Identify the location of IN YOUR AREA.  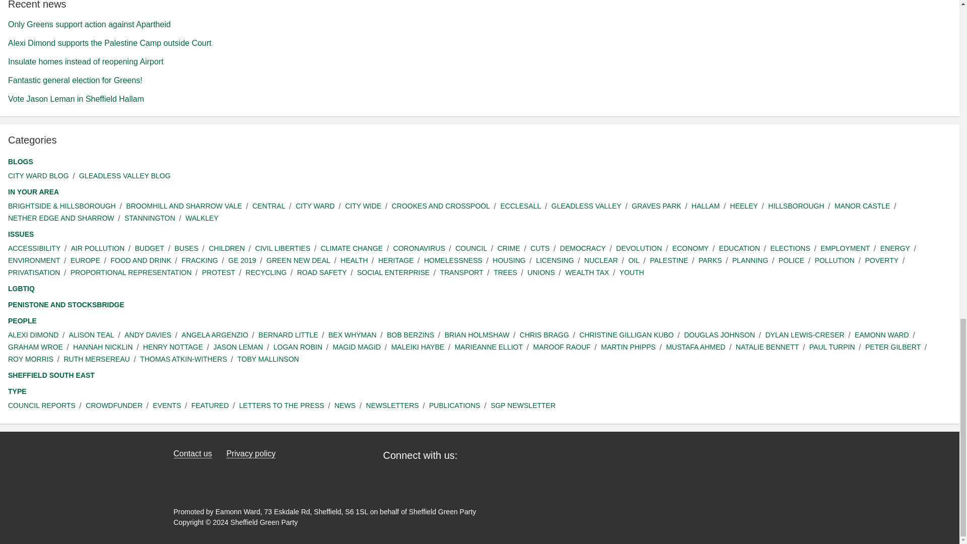
(33, 192).